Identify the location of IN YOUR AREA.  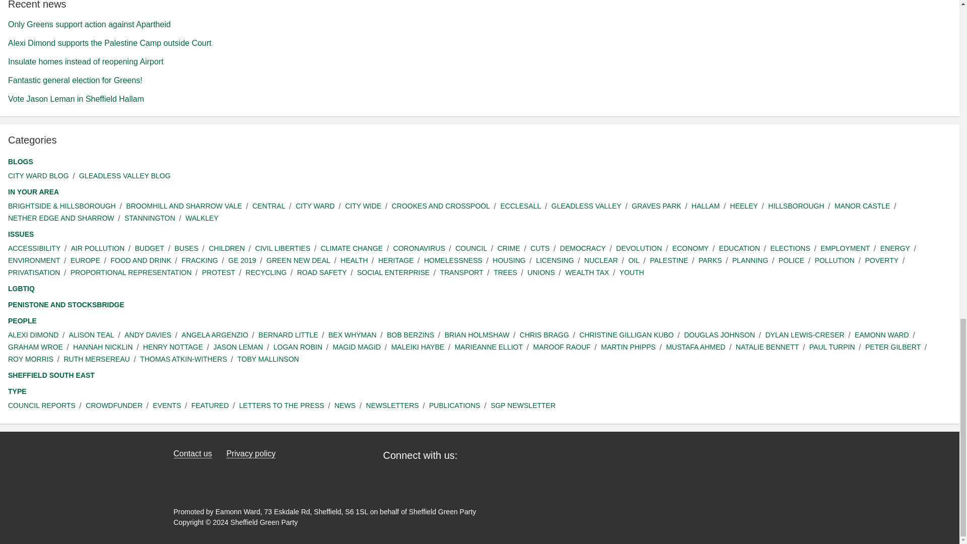
(33, 192).